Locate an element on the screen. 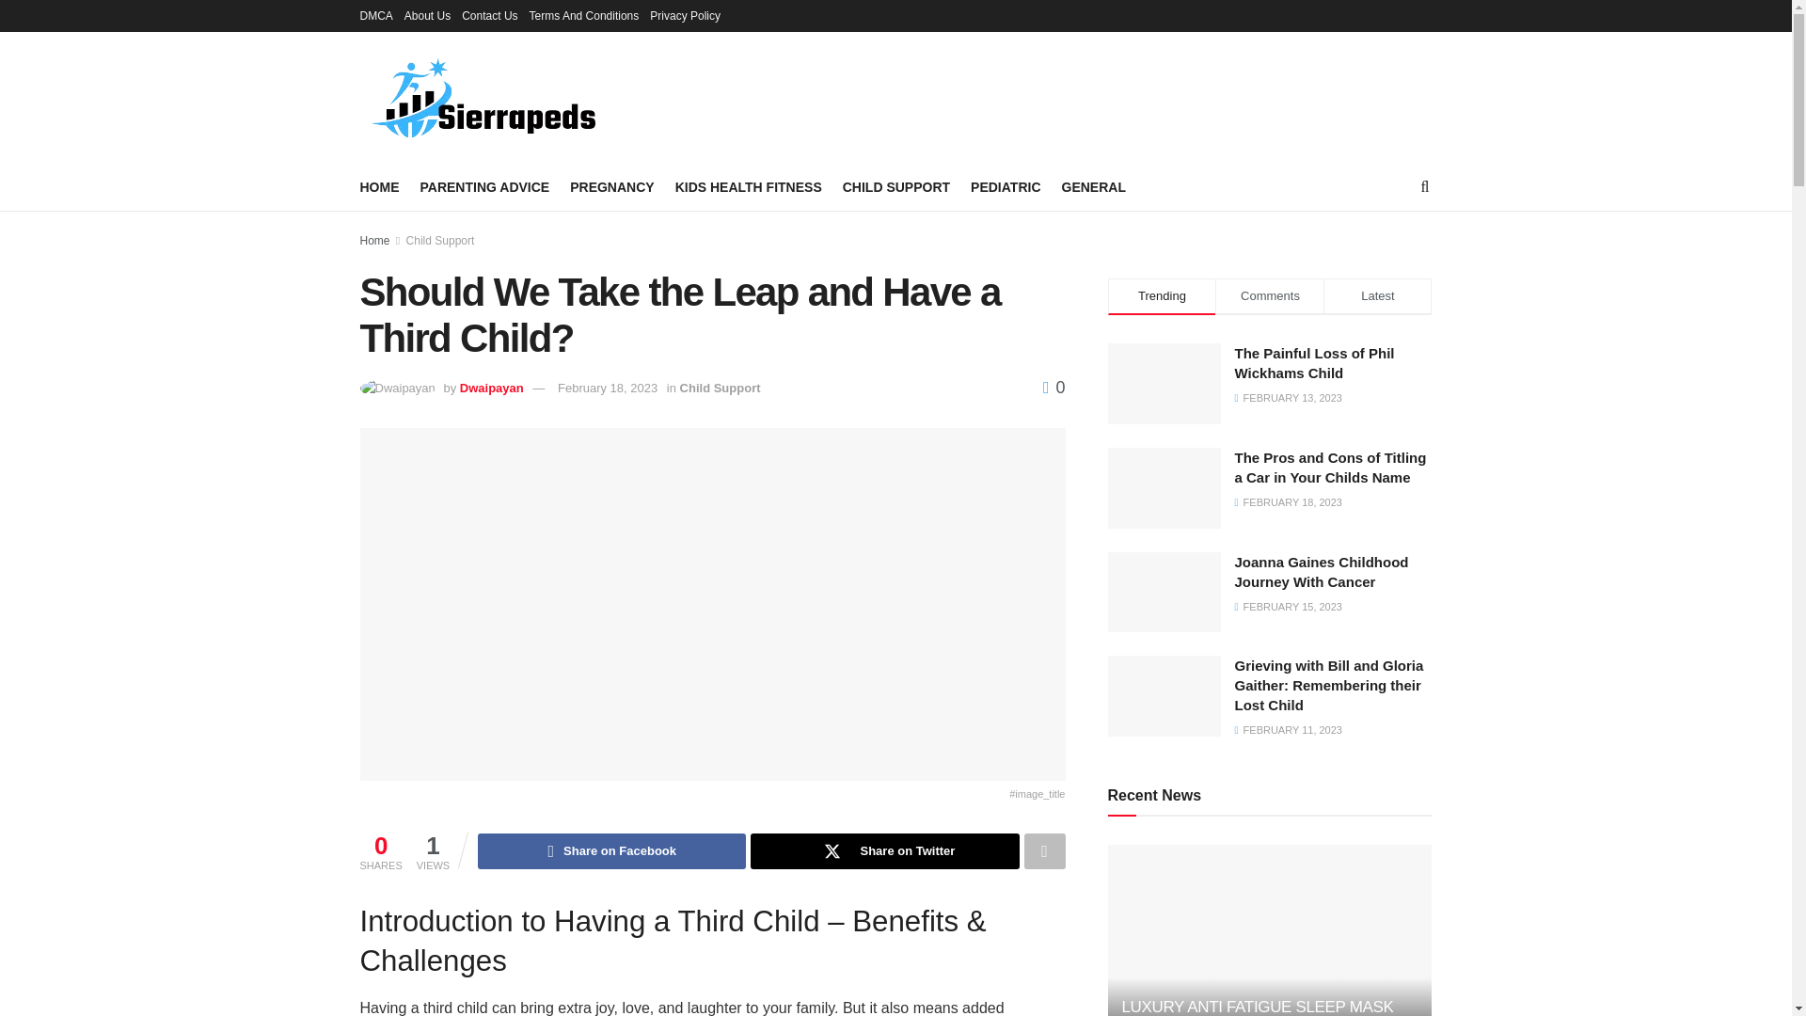  PEDIATRIC is located at coordinates (1005, 186).